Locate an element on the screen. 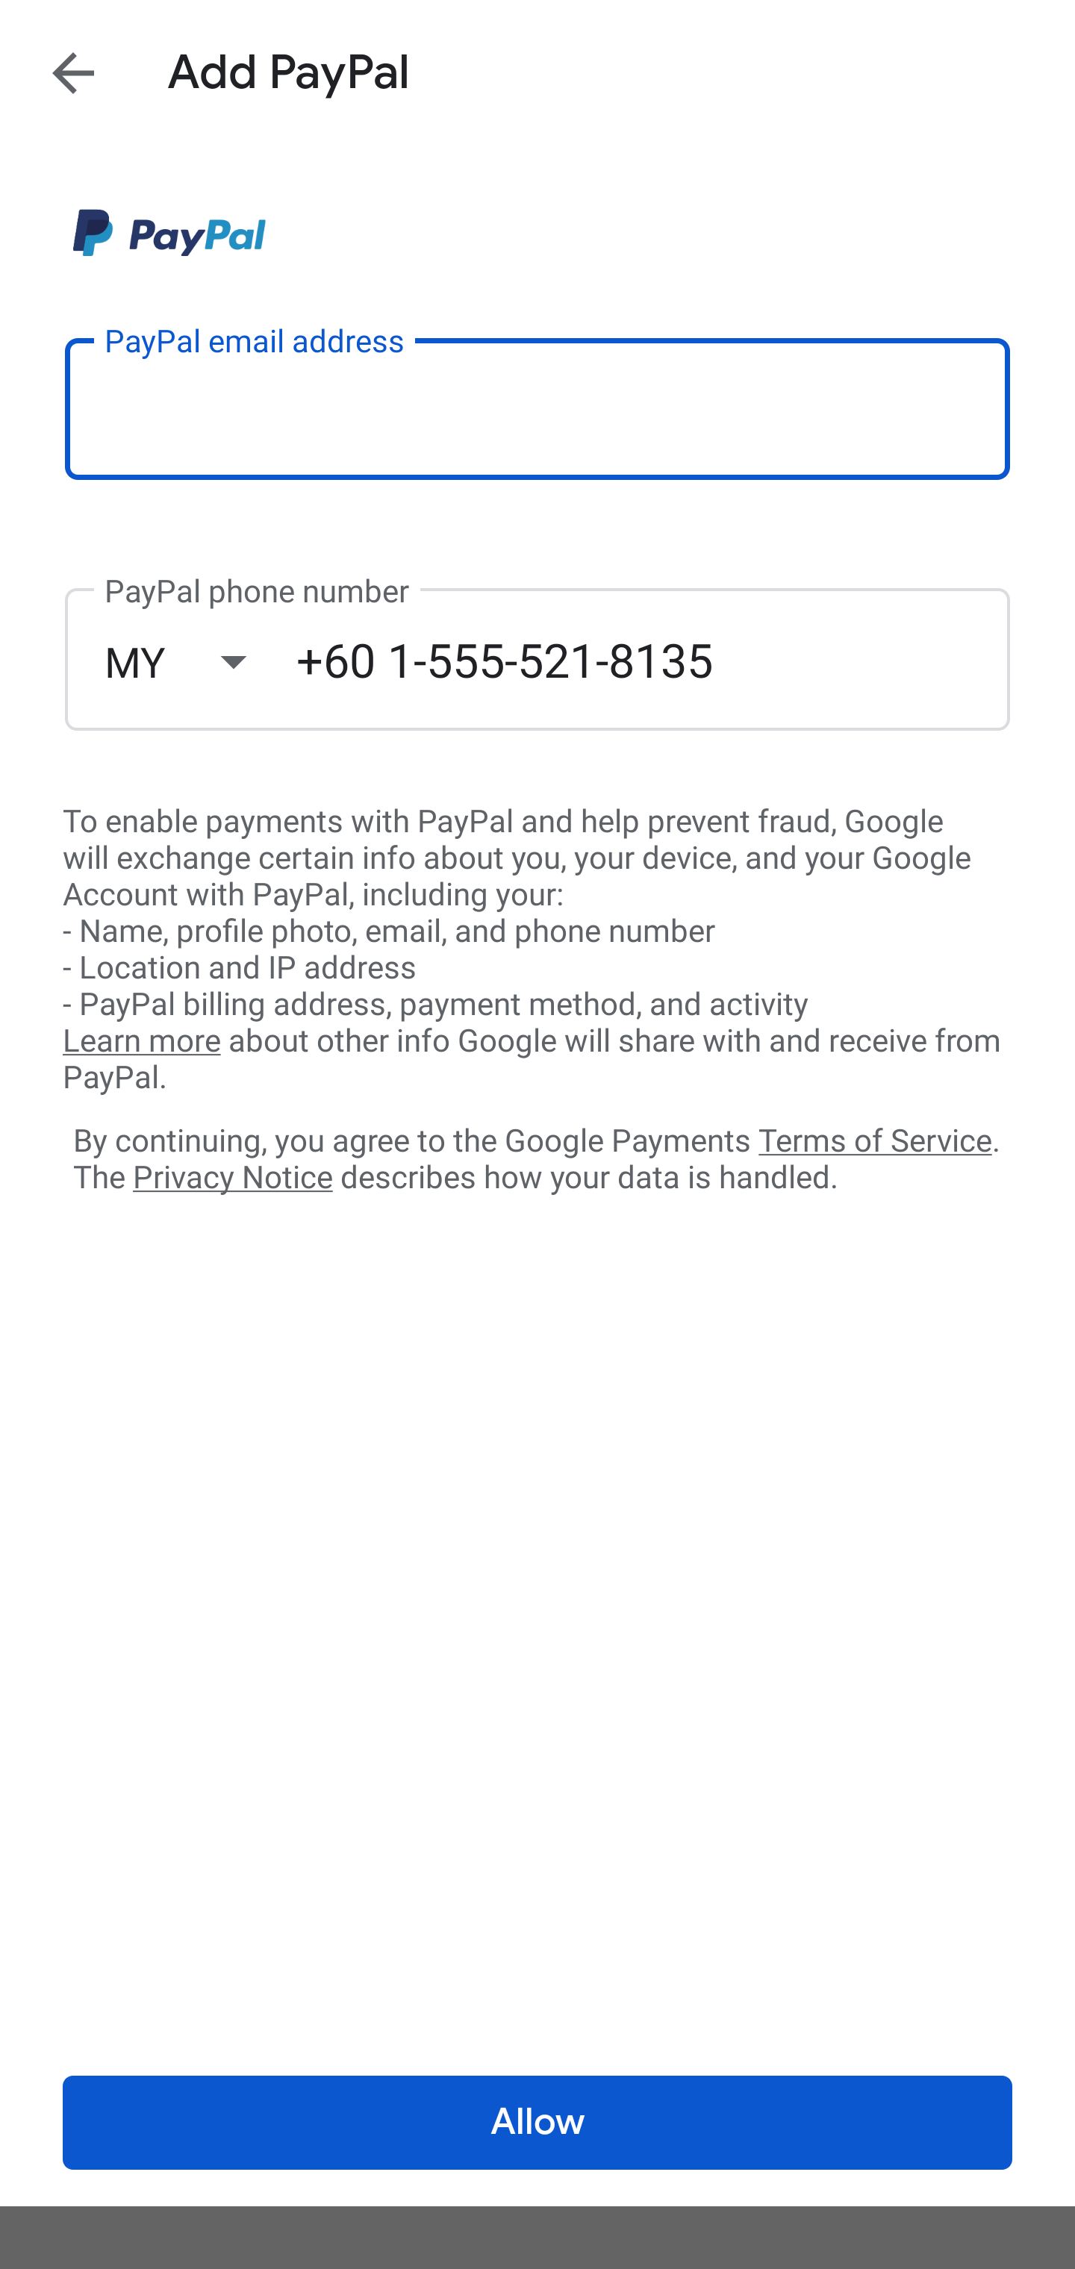 The image size is (1075, 2269). Learn more is located at coordinates (141, 1041).